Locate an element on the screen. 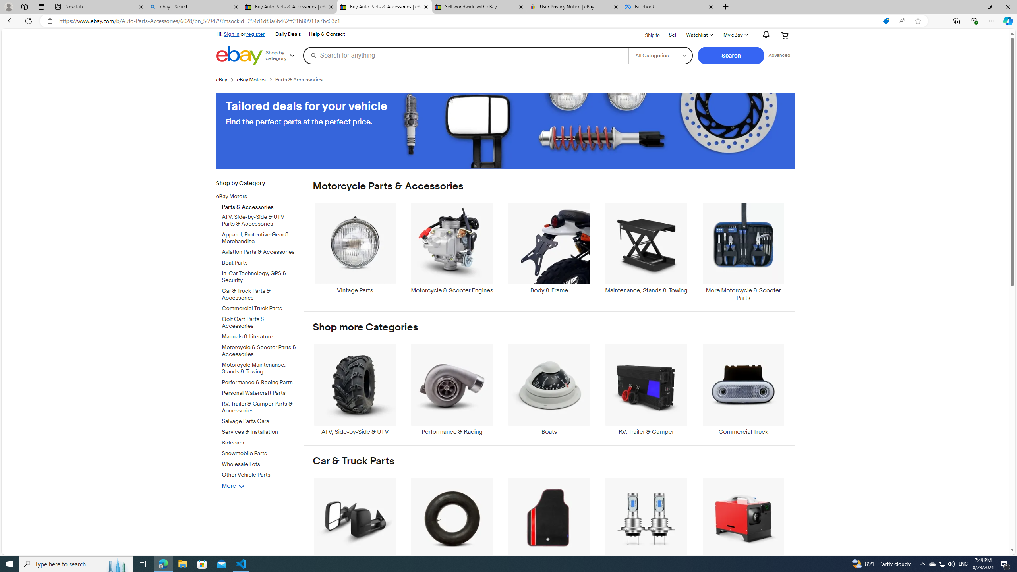 This screenshot has height=572, width=1017. Search for anything is located at coordinates (466, 55).